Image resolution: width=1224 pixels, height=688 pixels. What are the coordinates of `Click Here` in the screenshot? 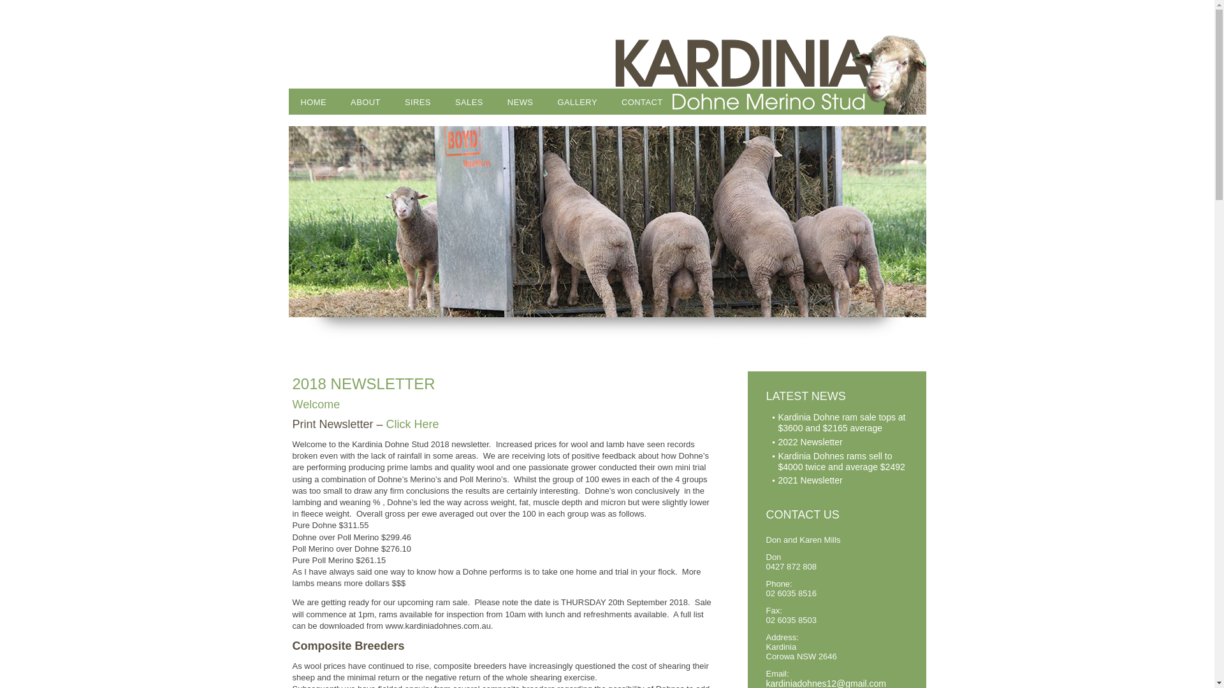 It's located at (413, 424).